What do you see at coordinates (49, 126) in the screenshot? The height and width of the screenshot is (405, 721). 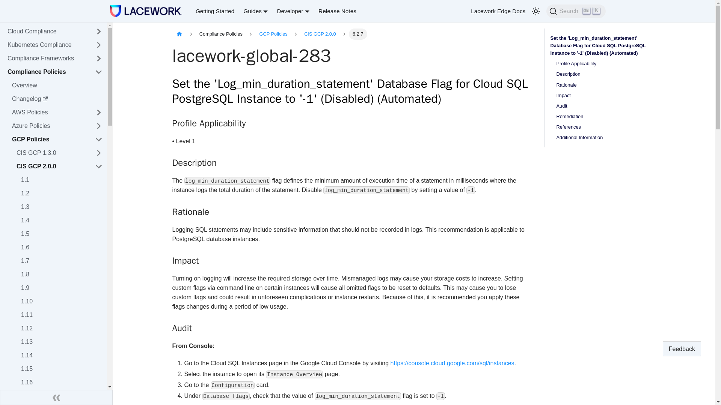 I see `Azure Policies` at bounding box center [49, 126].